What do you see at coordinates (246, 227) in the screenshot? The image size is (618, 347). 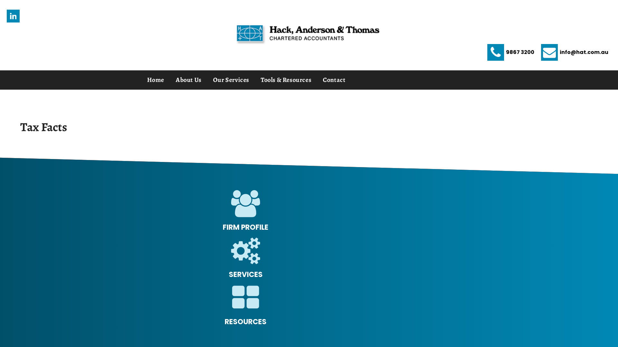 I see `FIRM PROFILE` at bounding box center [246, 227].